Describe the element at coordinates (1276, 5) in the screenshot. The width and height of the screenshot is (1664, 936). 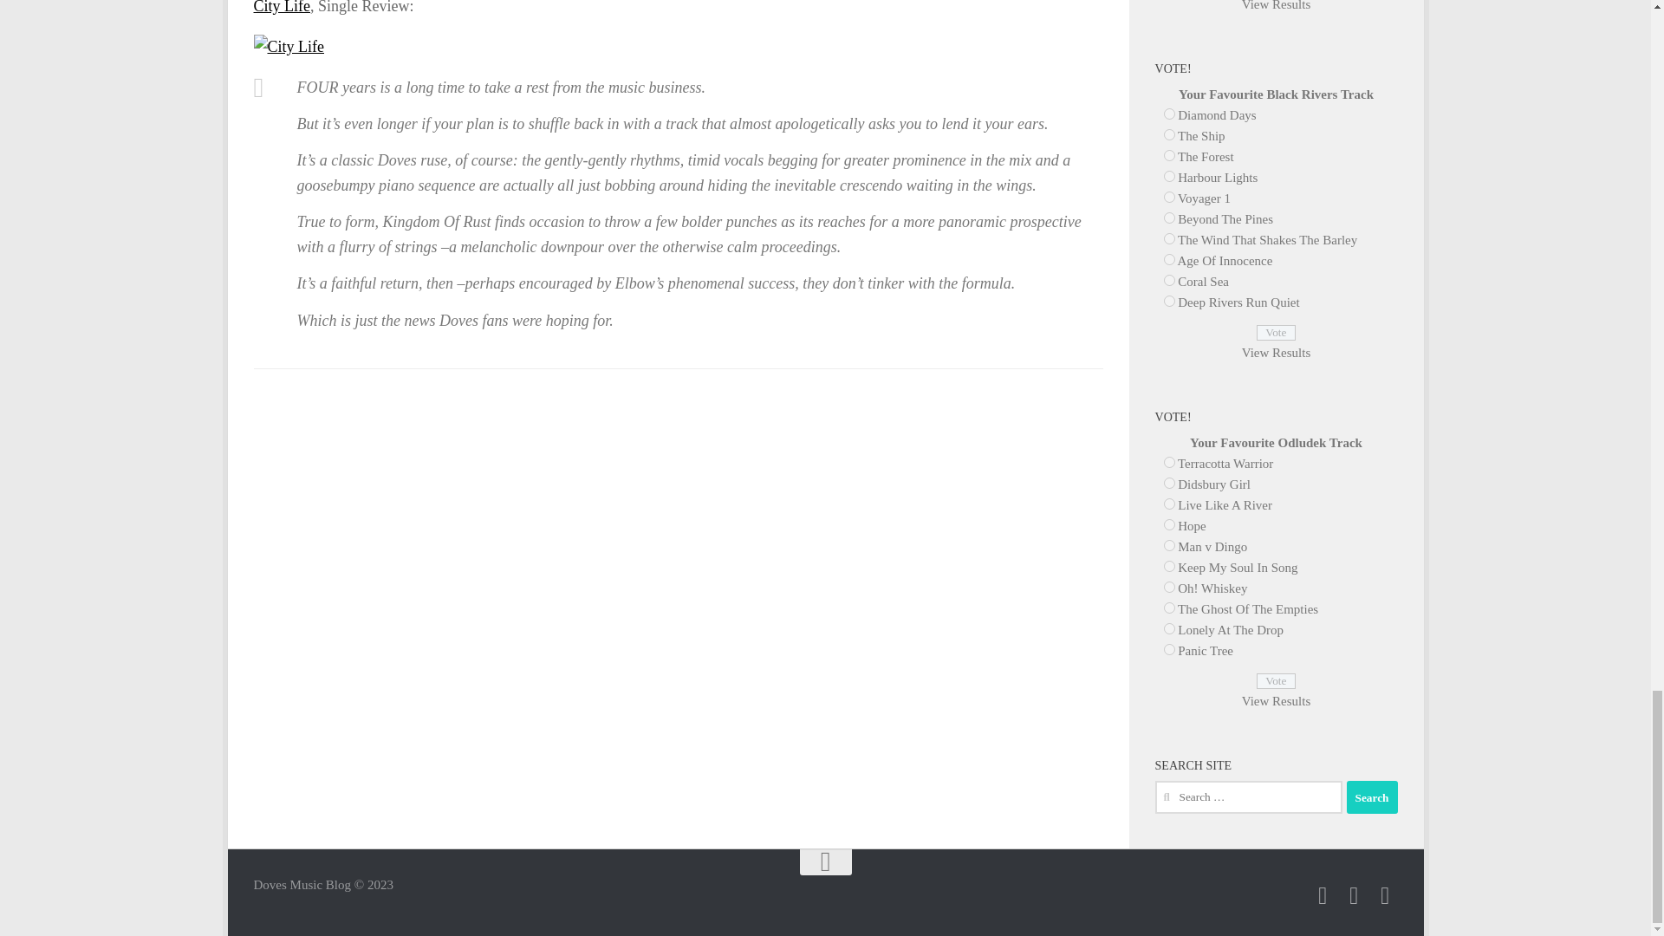
I see `View Results Of This Poll` at that location.